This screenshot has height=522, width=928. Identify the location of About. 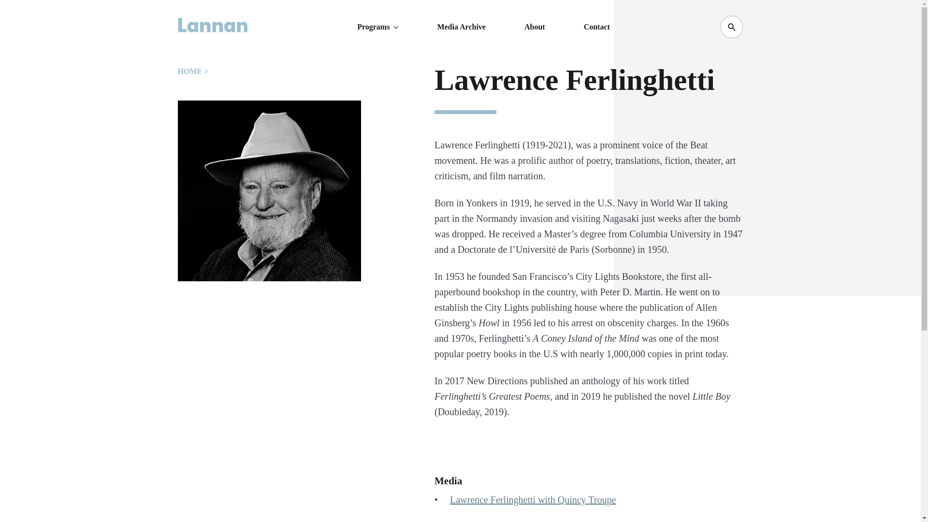
(535, 27).